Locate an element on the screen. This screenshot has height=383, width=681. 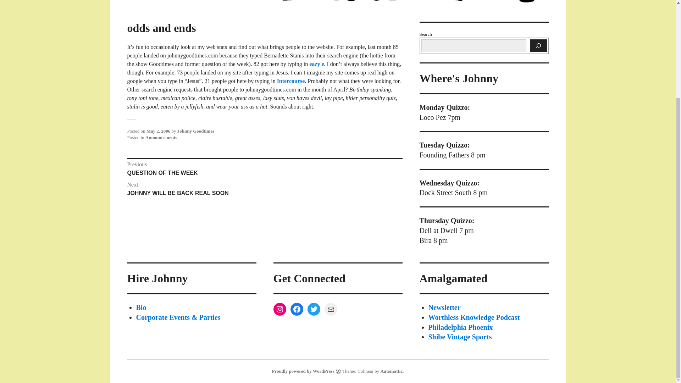
Instagram is located at coordinates (314, 309).